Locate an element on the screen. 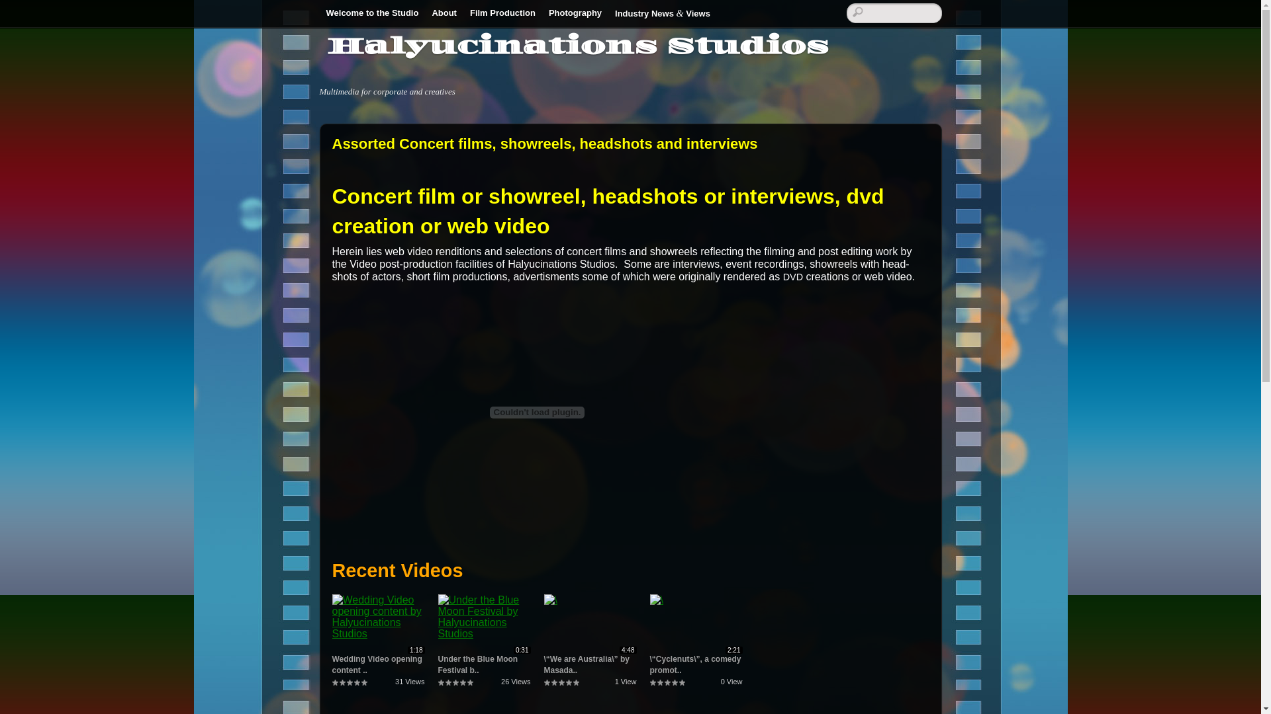 The width and height of the screenshot is (1271, 714). Photography is located at coordinates (575, 14).